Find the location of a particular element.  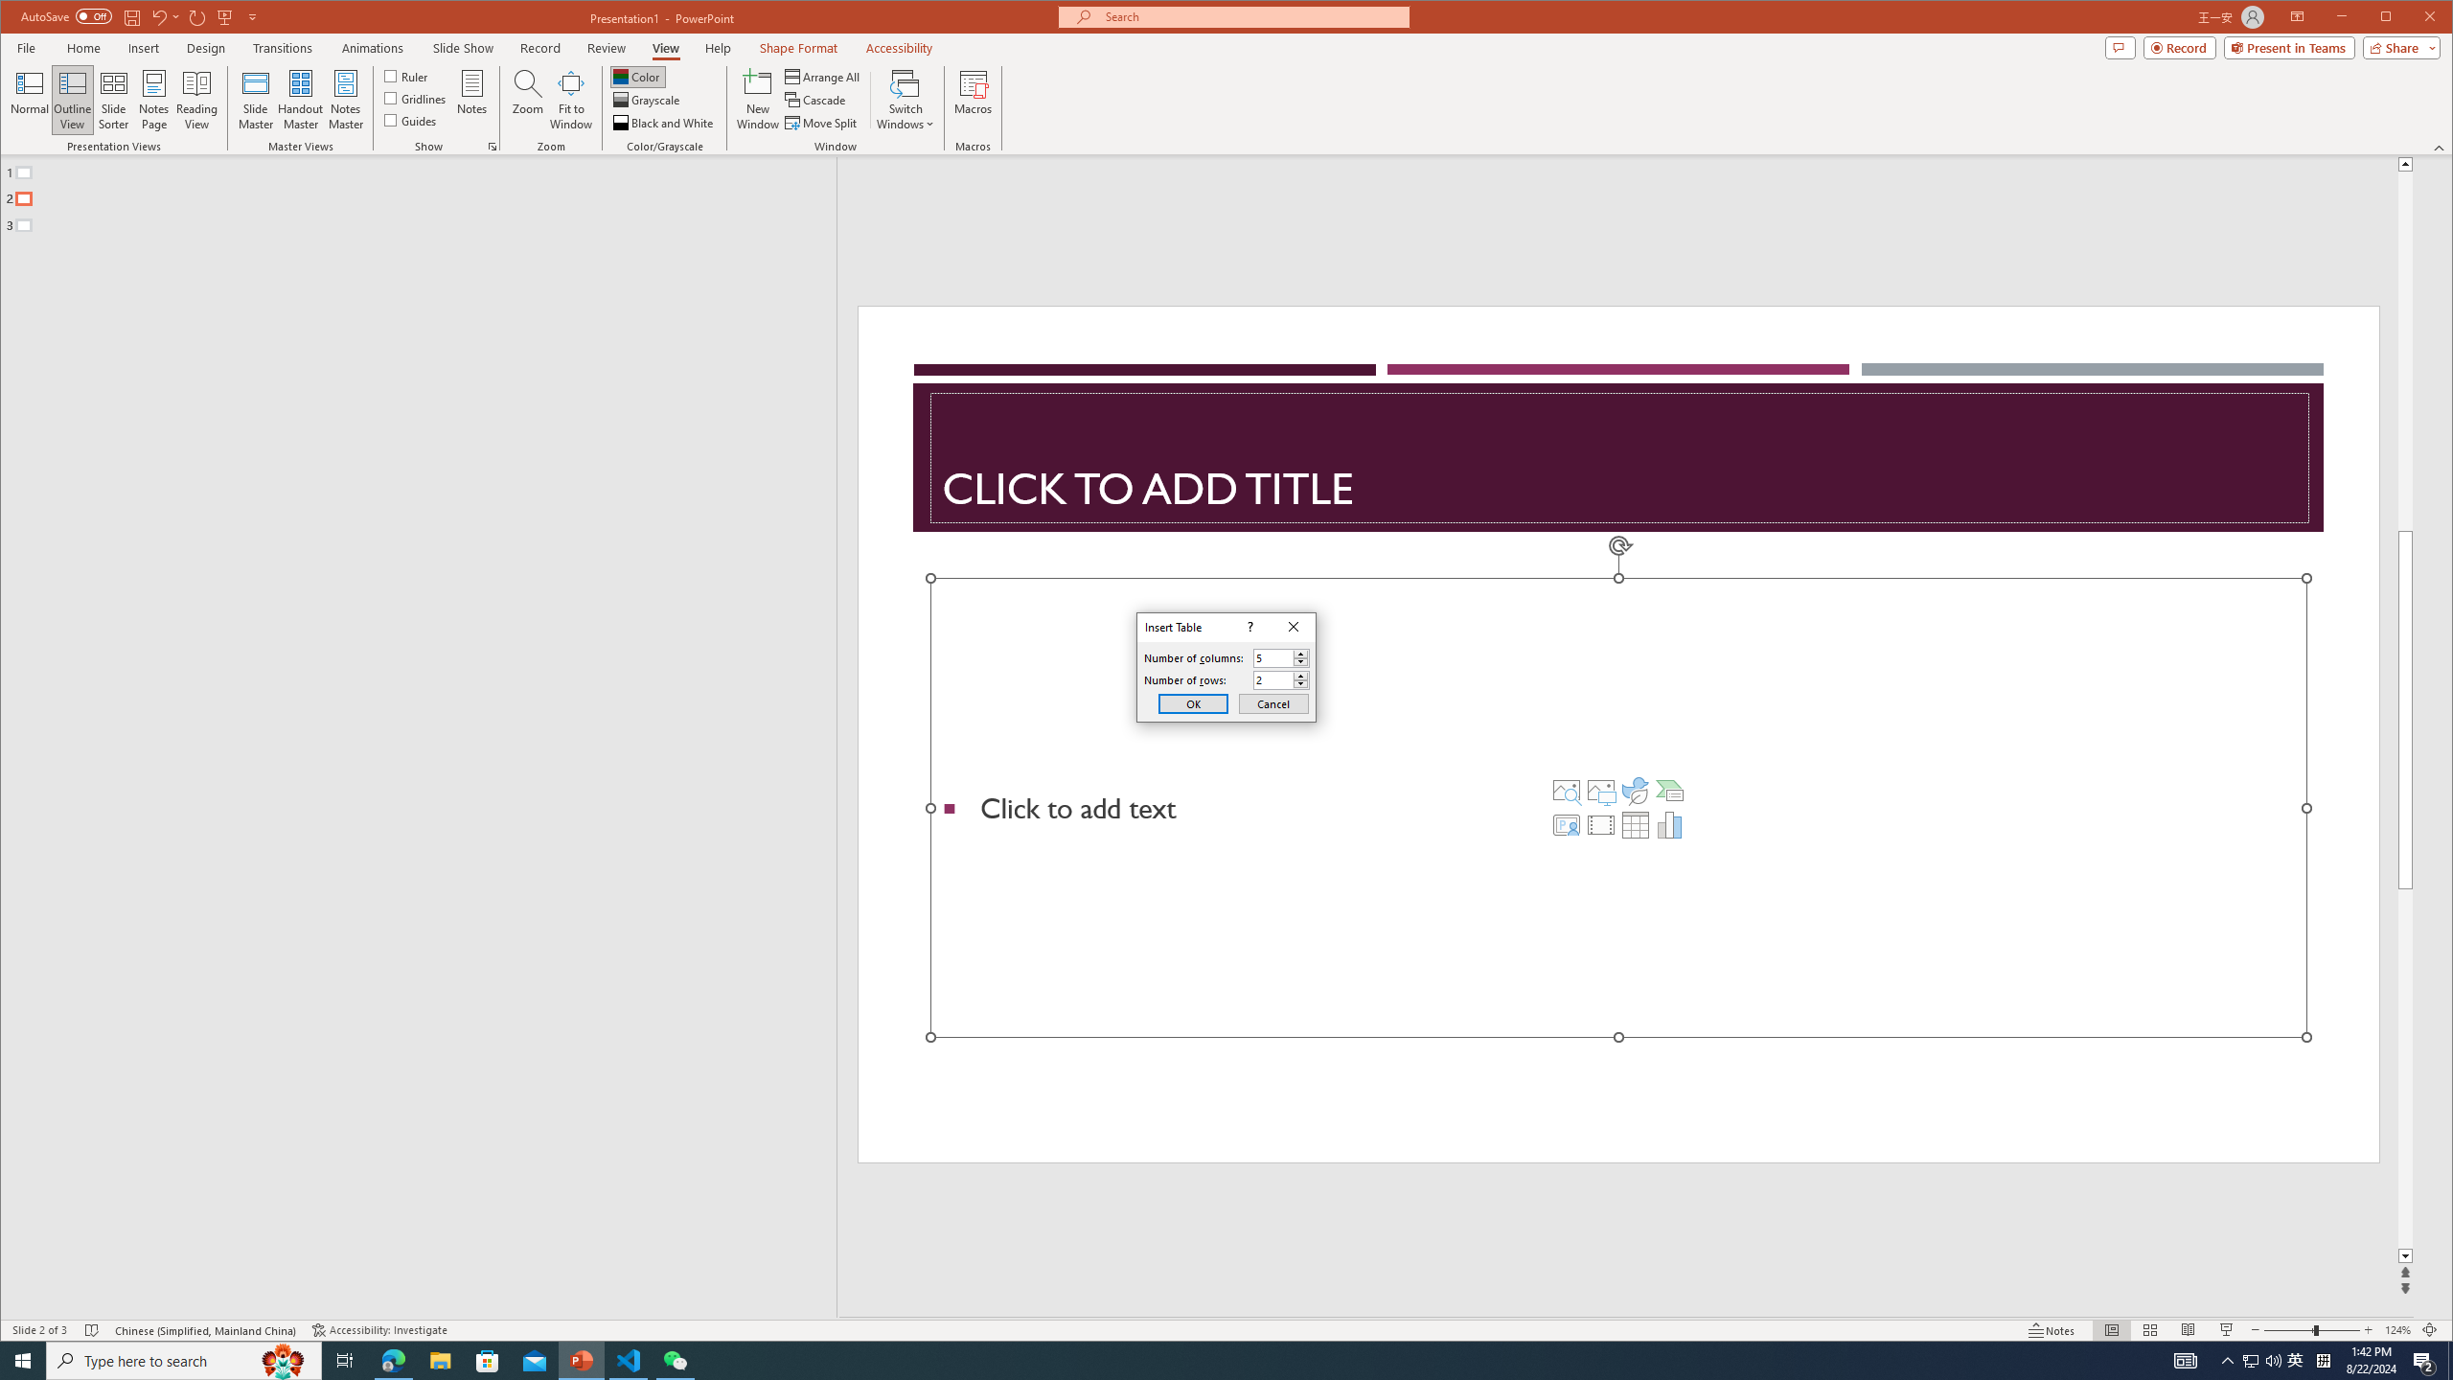

Microsoft Store is located at coordinates (488, 1361).